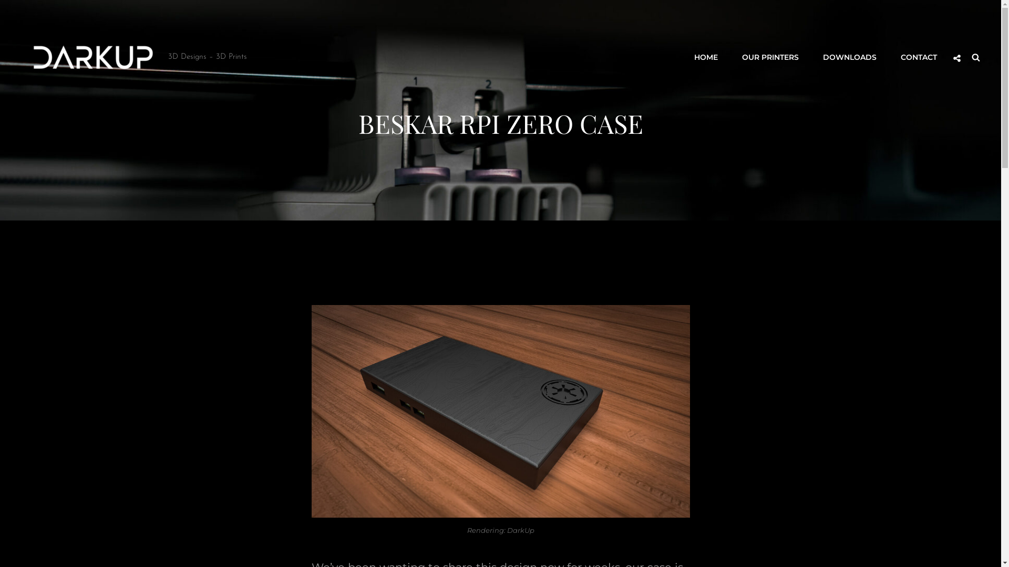 The width and height of the screenshot is (1009, 567). What do you see at coordinates (770, 57) in the screenshot?
I see `OUR PRINTERS` at bounding box center [770, 57].